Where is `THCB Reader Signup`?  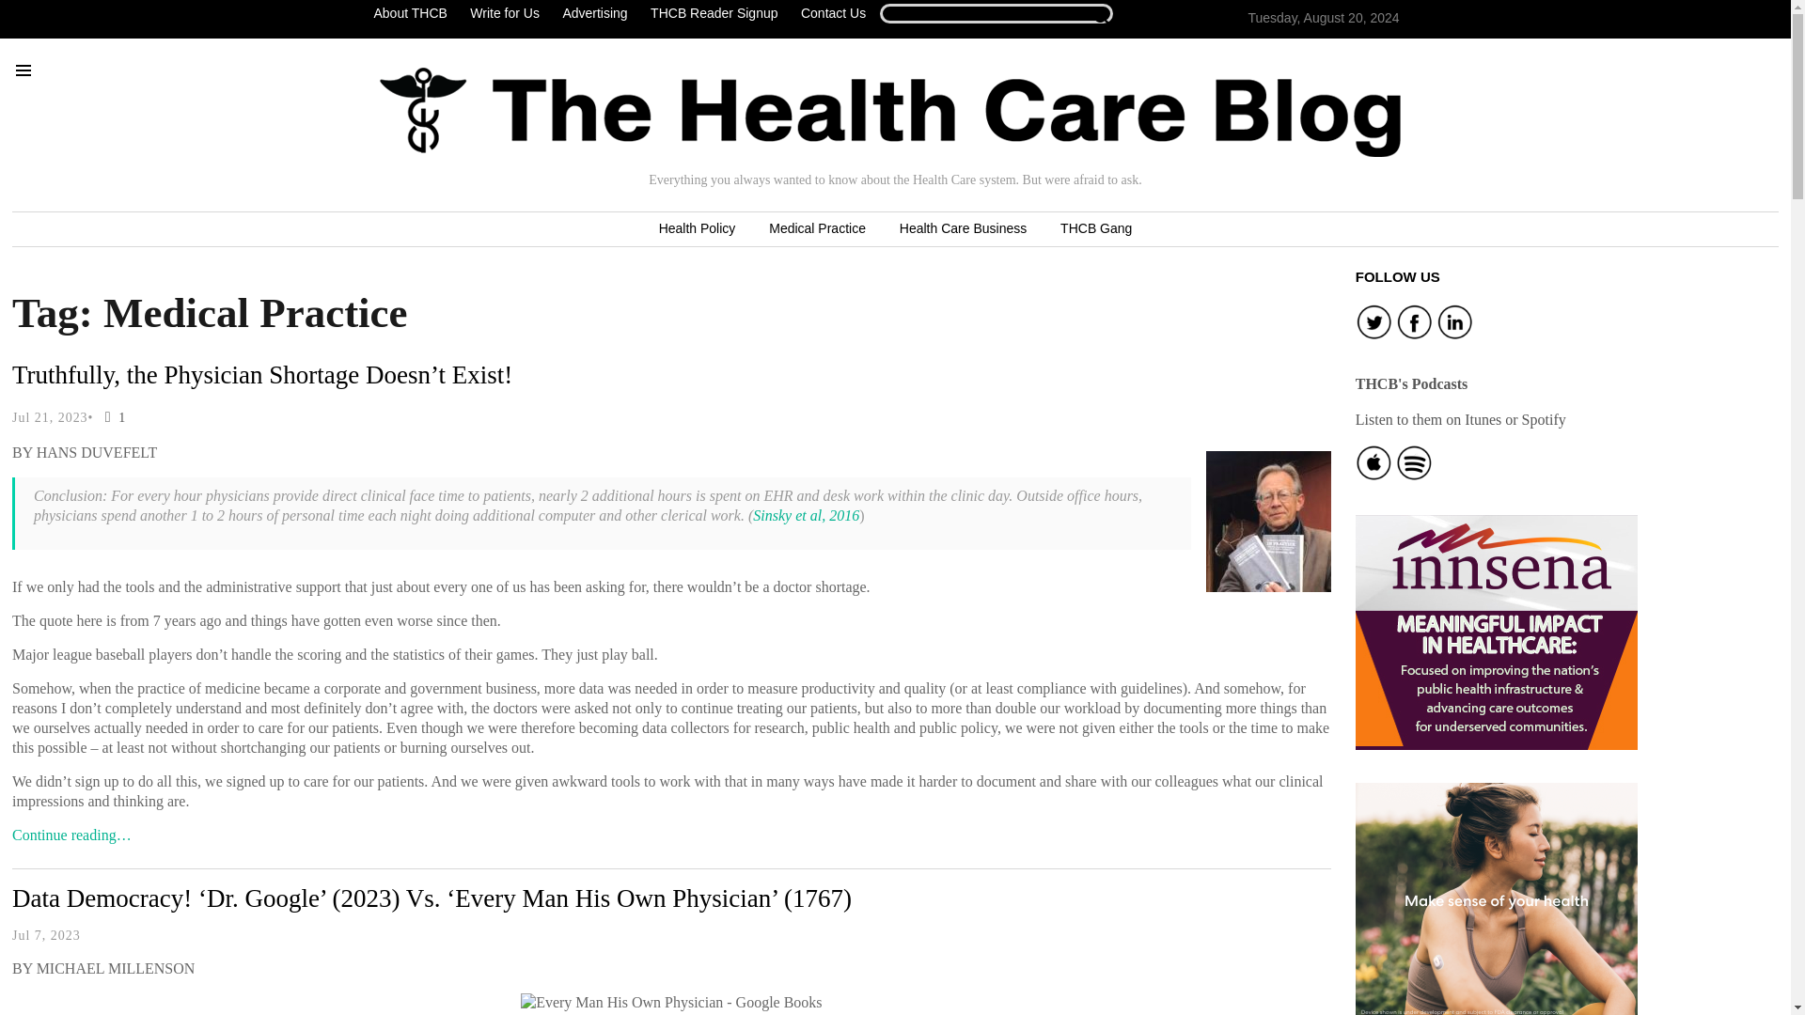 THCB Reader Signup is located at coordinates (714, 13).